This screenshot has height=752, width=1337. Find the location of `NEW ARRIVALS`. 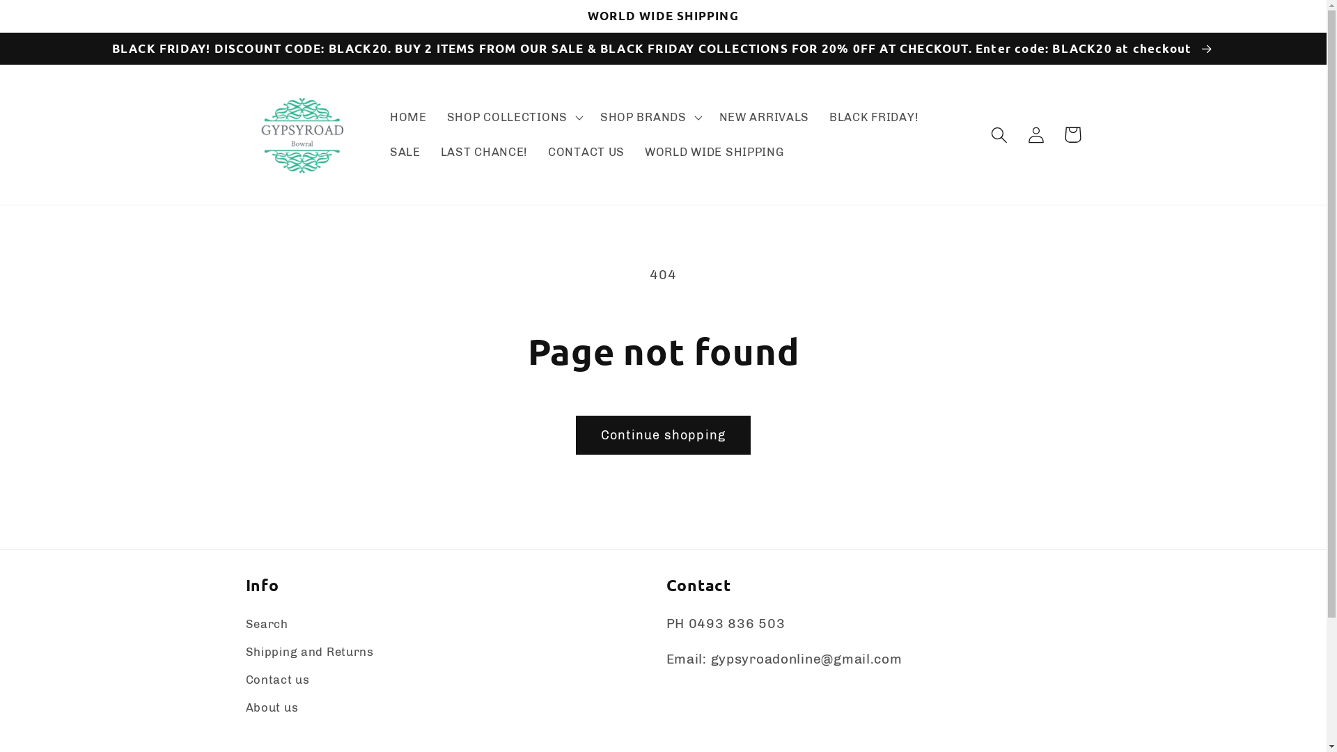

NEW ARRIVALS is located at coordinates (763, 118).